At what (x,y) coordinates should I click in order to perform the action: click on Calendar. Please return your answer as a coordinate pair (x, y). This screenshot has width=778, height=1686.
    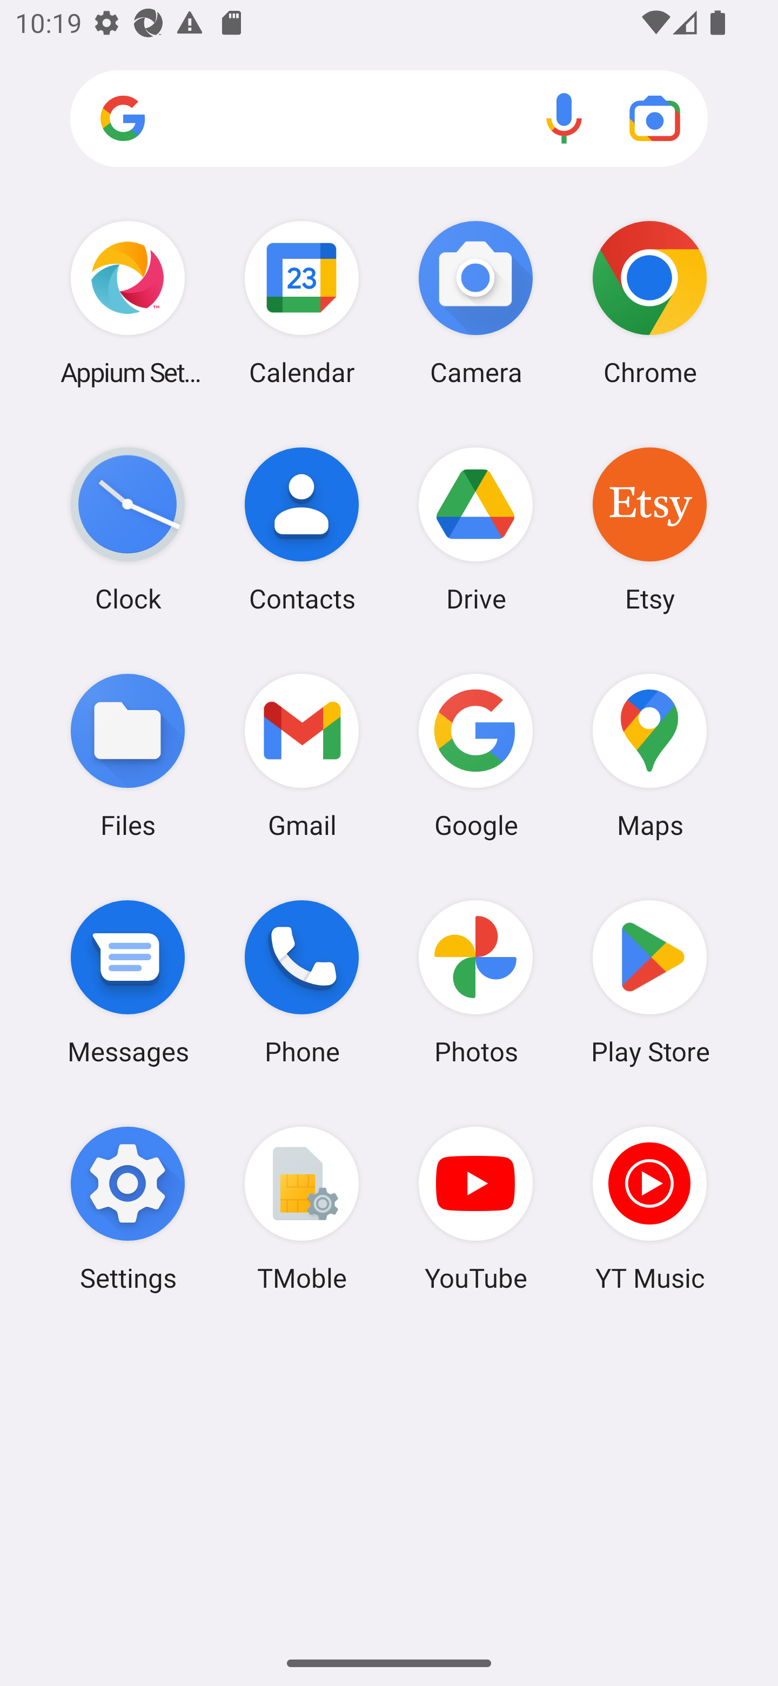
    Looking at the image, I should click on (301, 303).